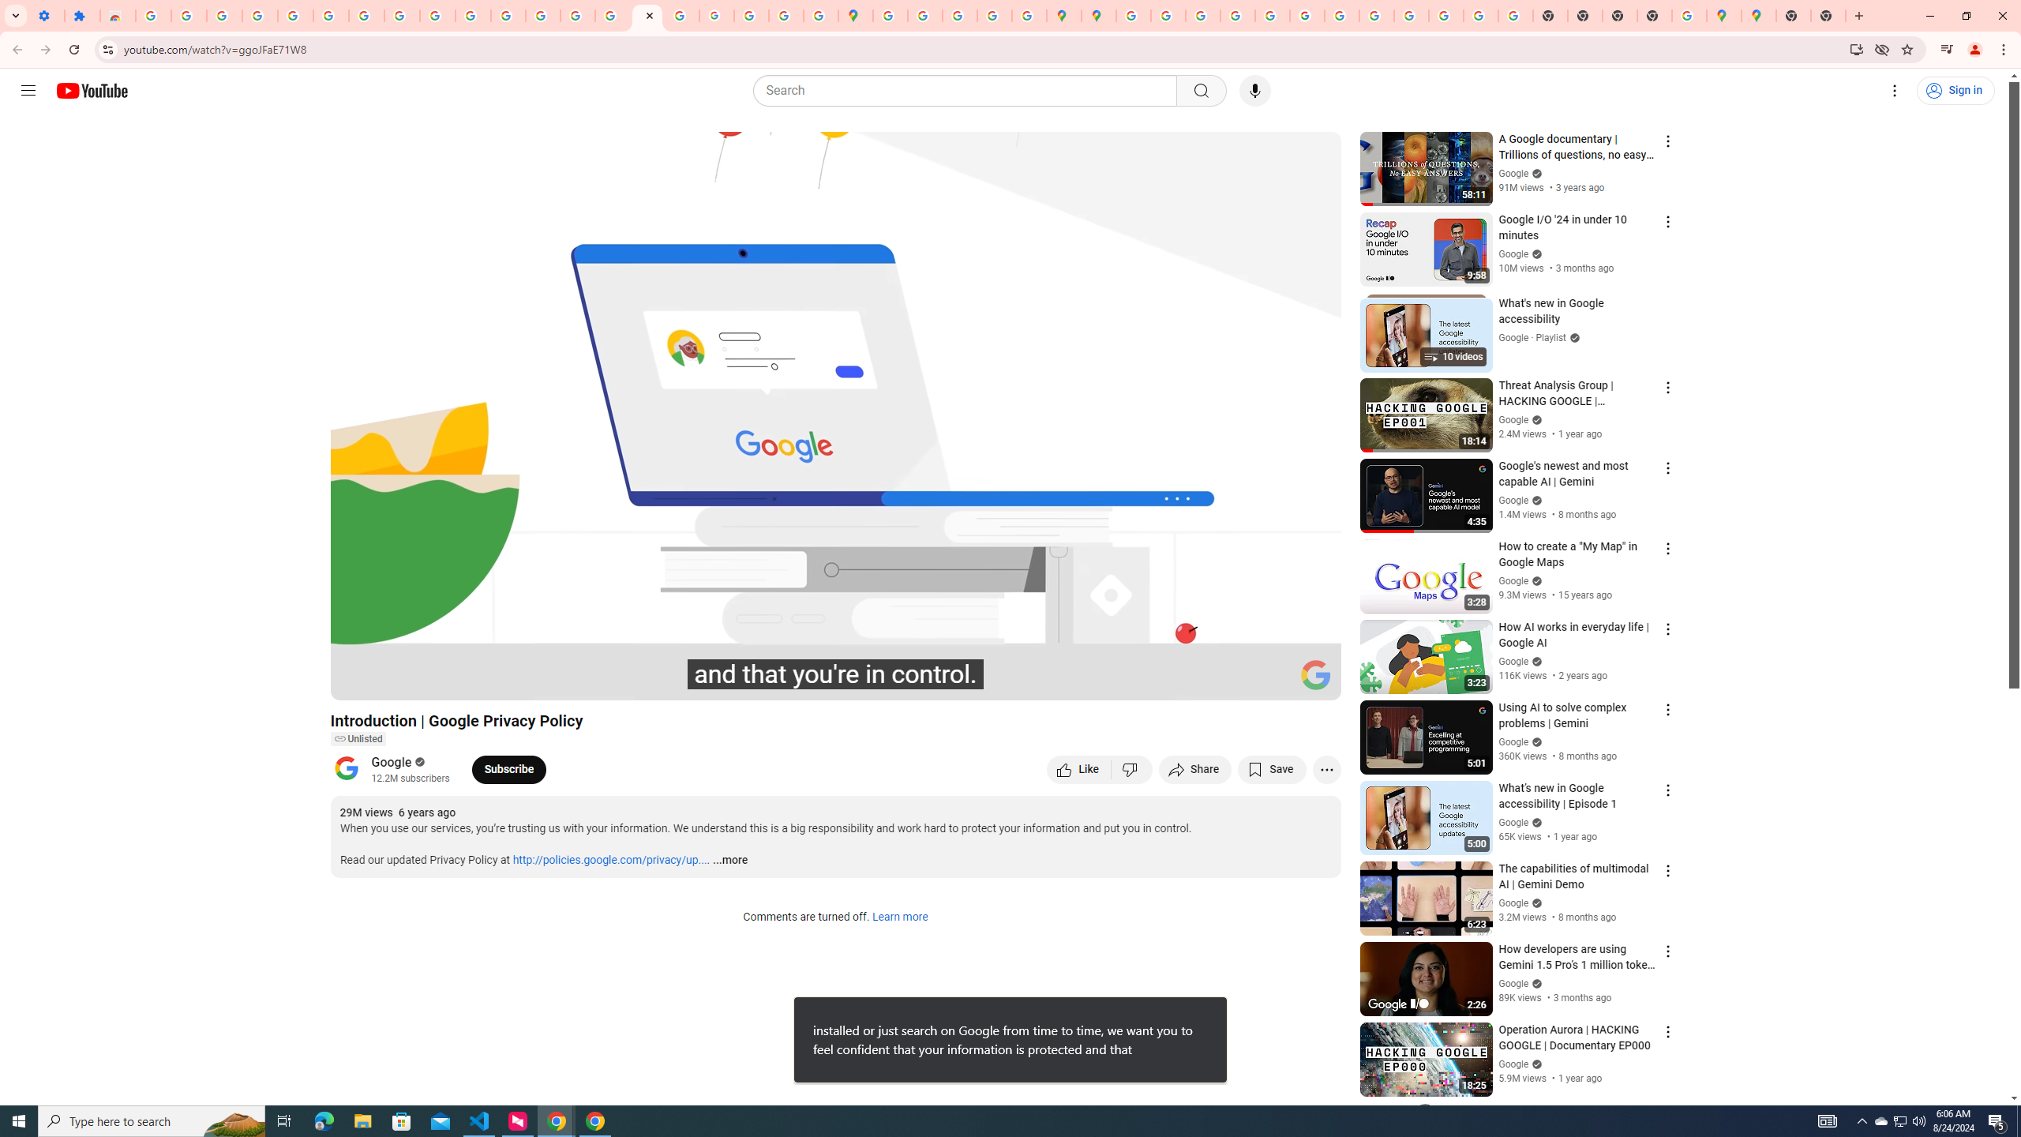 This screenshot has width=2021, height=1137. I want to click on https://scholar.google.com/, so click(472, 16).